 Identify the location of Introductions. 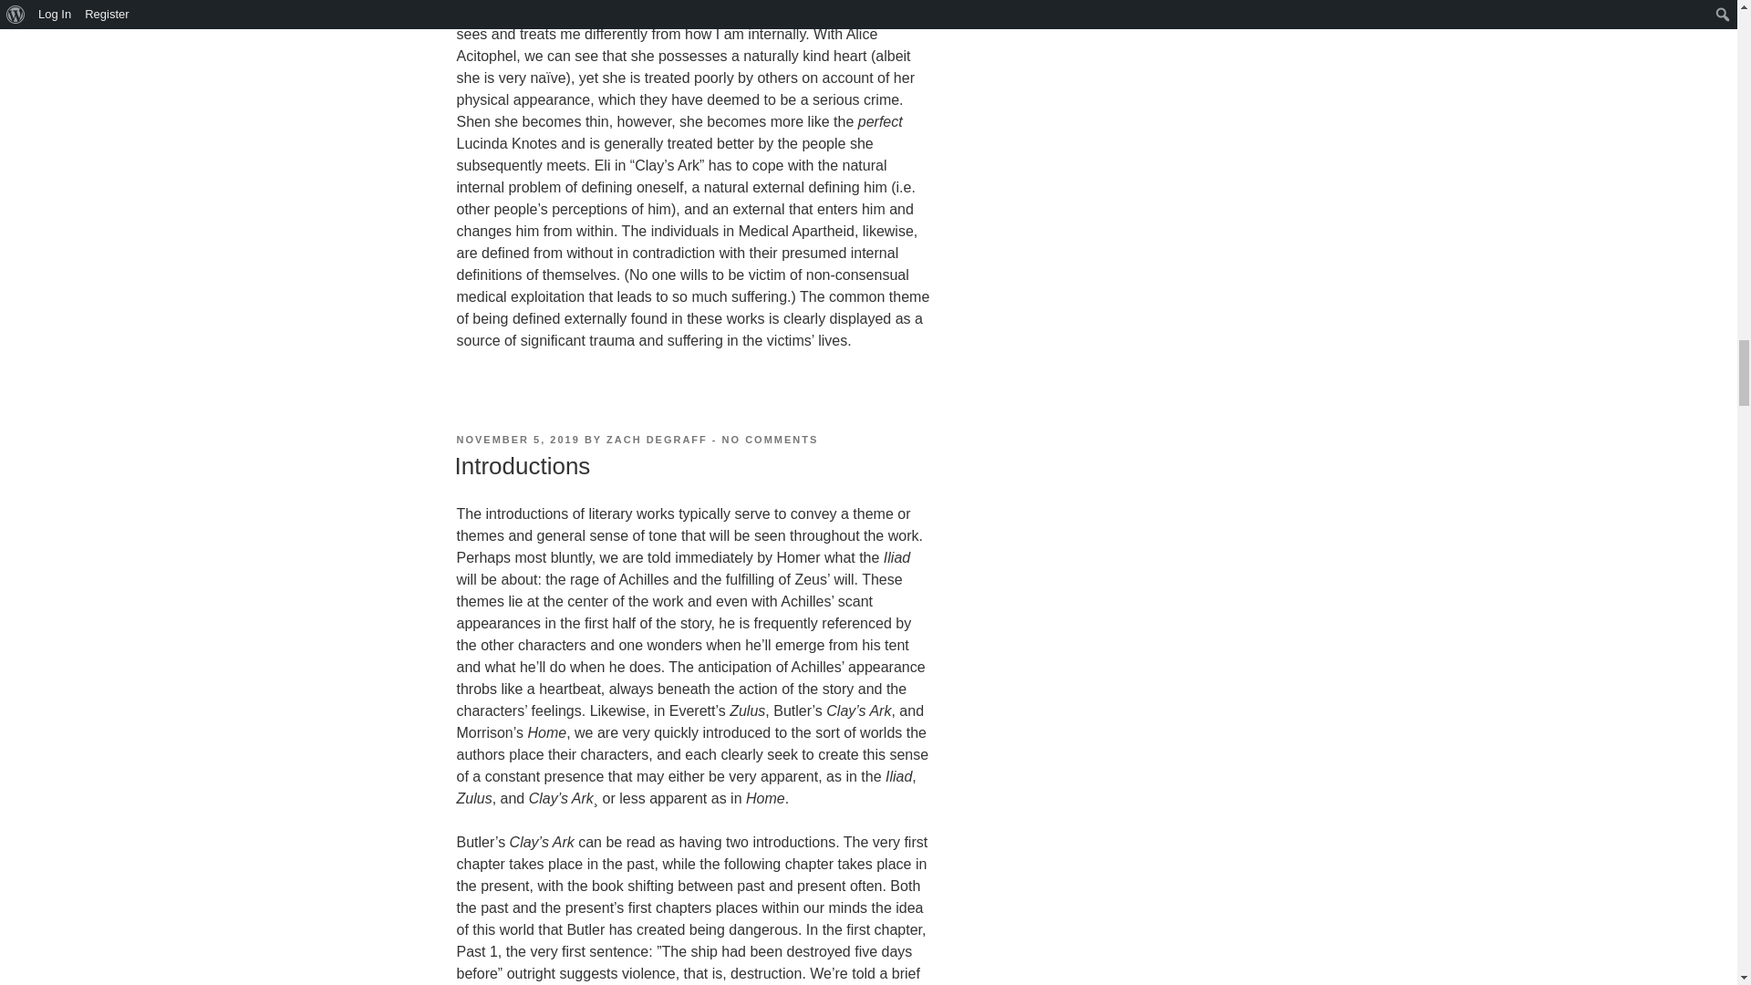
(770, 440).